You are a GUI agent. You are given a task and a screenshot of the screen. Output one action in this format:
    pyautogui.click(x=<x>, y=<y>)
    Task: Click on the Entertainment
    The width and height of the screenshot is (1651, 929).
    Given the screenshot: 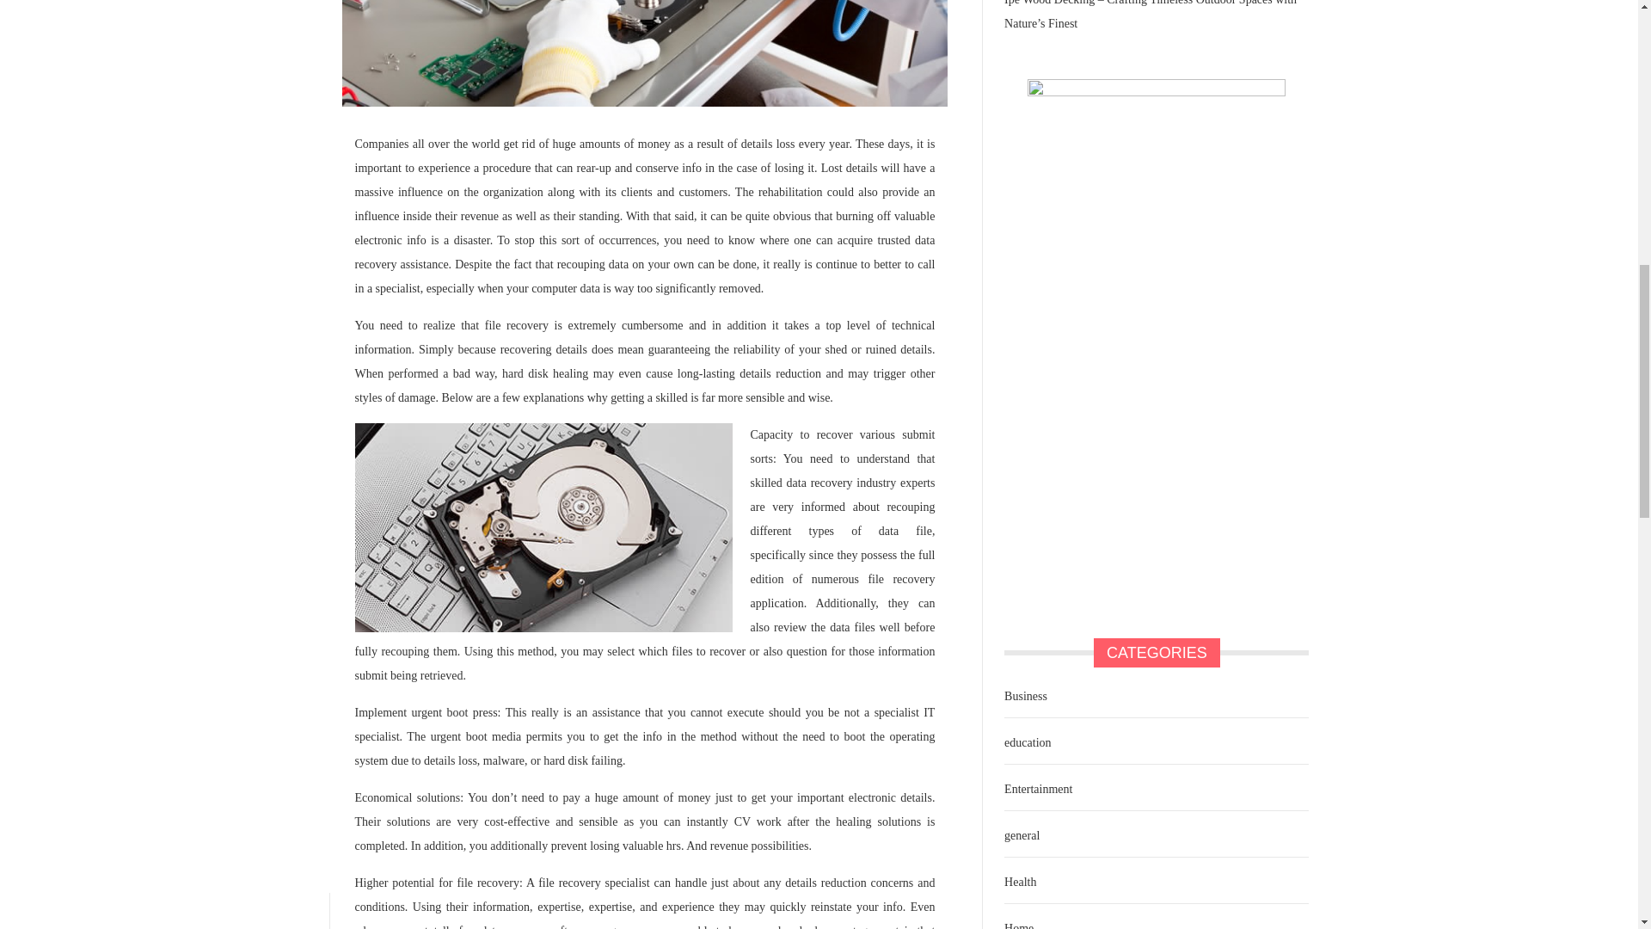 What is the action you would take?
    pyautogui.click(x=1035, y=790)
    